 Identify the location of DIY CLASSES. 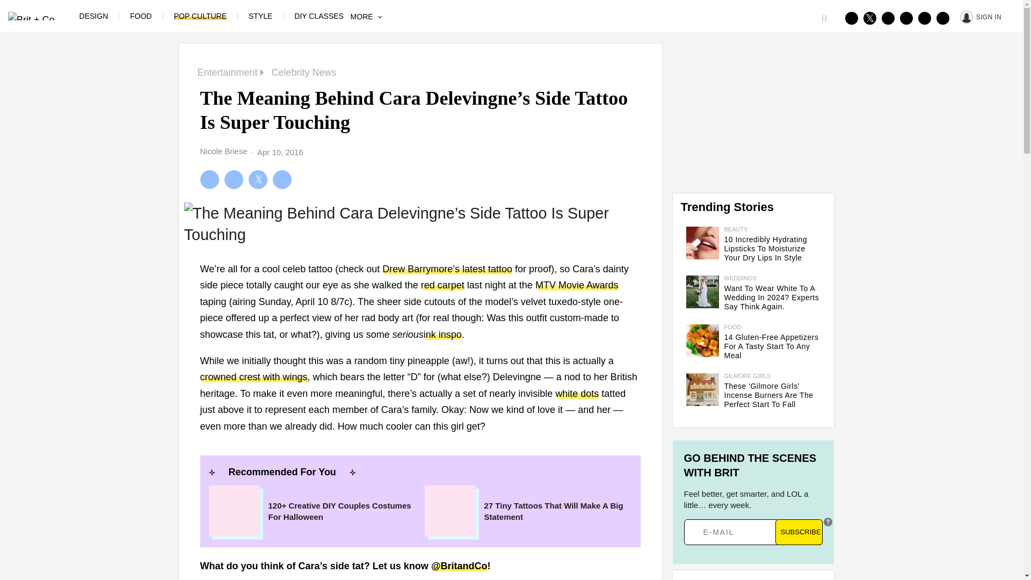
(318, 16).